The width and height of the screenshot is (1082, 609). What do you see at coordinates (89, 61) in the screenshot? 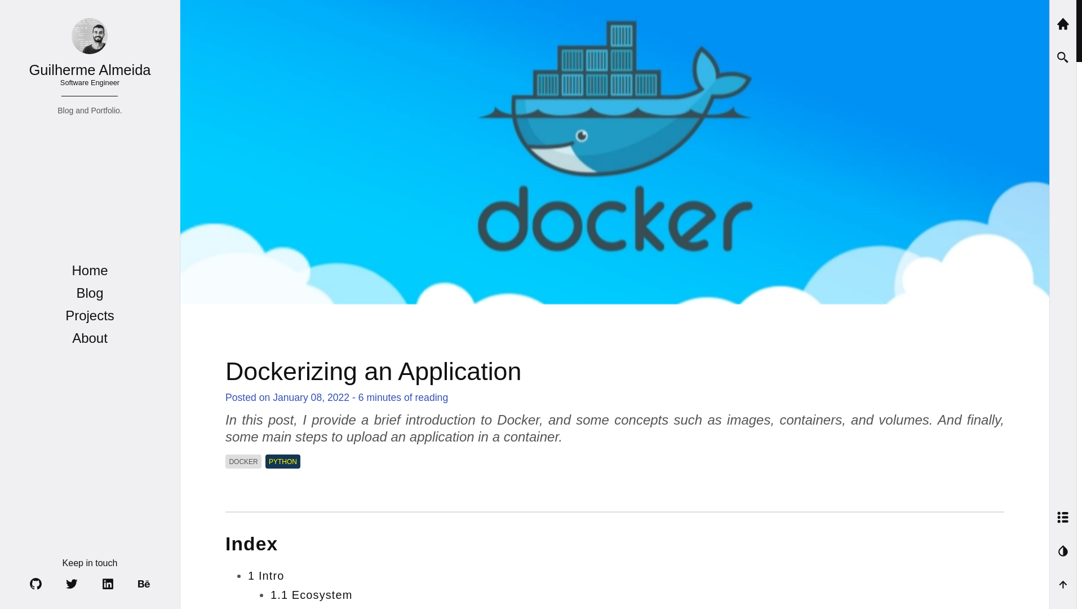
I see `1 Intro` at bounding box center [89, 61].